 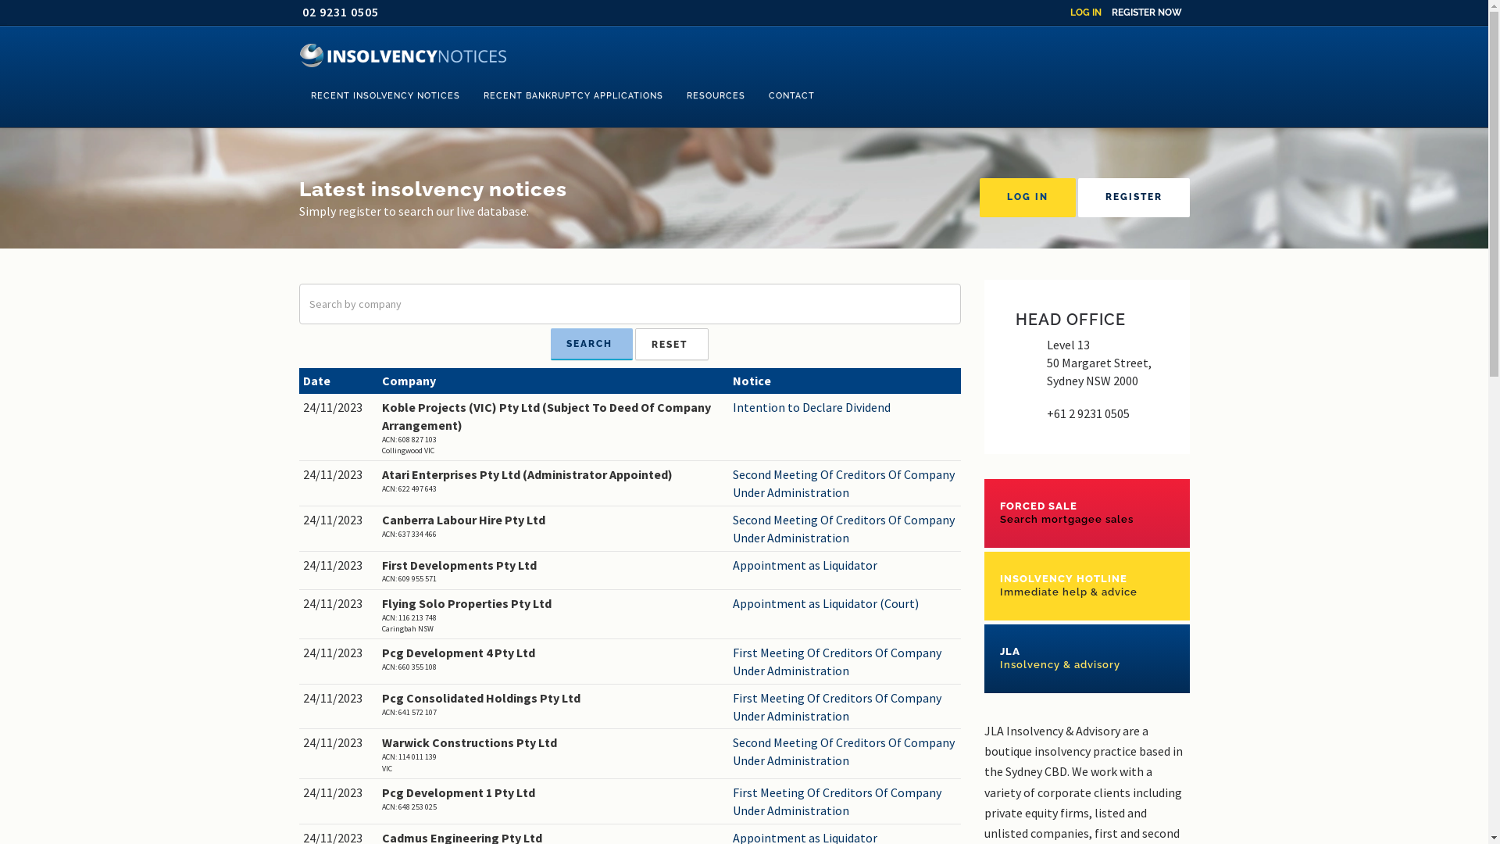 I want to click on First Meeting Of Creditors Of Company Under Administration, so click(x=845, y=662).